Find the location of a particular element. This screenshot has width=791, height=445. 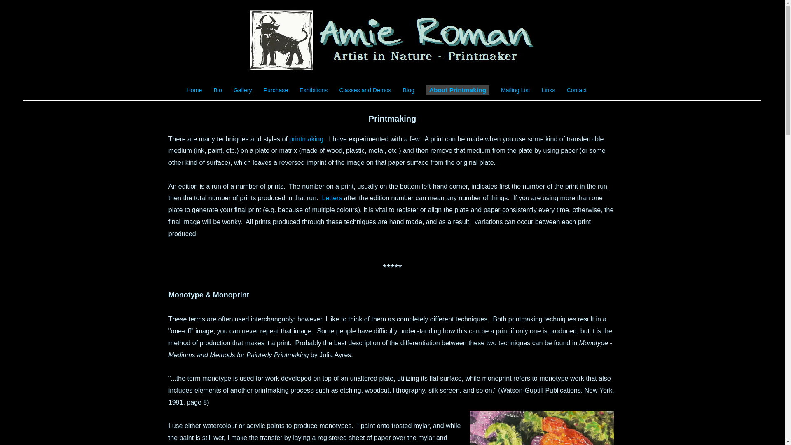

Classes and Demos is located at coordinates (365, 90).